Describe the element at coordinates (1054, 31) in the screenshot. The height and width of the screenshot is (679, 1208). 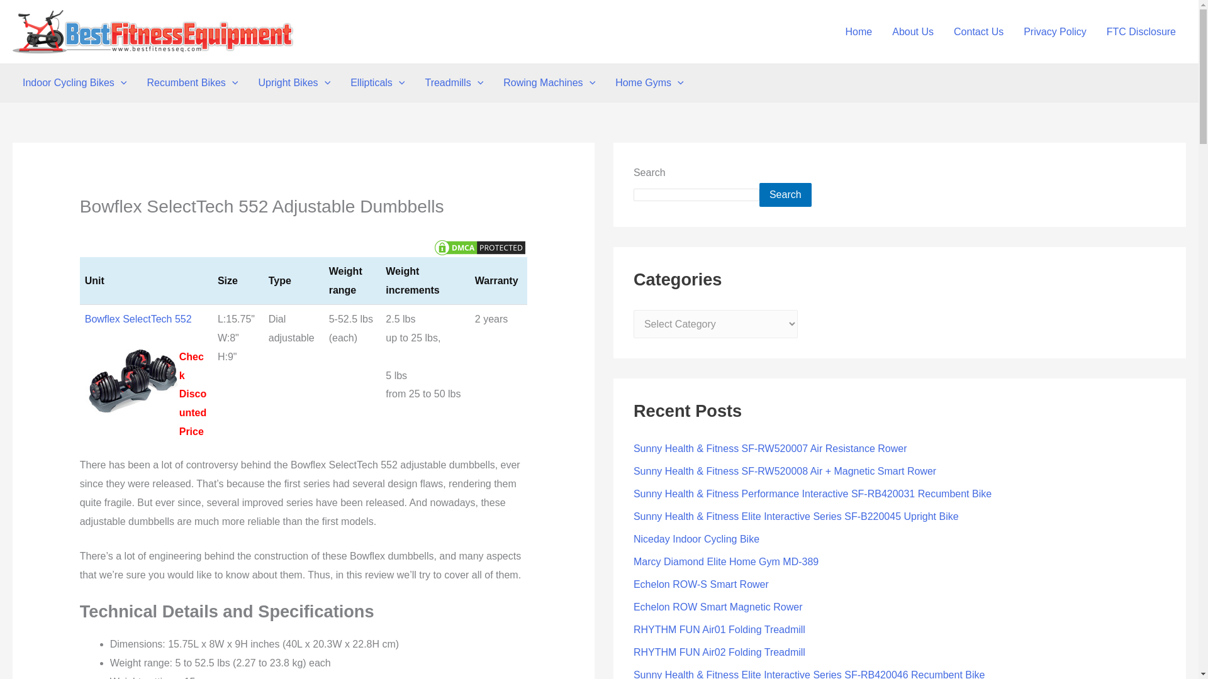
I see `Privacy Policy` at that location.